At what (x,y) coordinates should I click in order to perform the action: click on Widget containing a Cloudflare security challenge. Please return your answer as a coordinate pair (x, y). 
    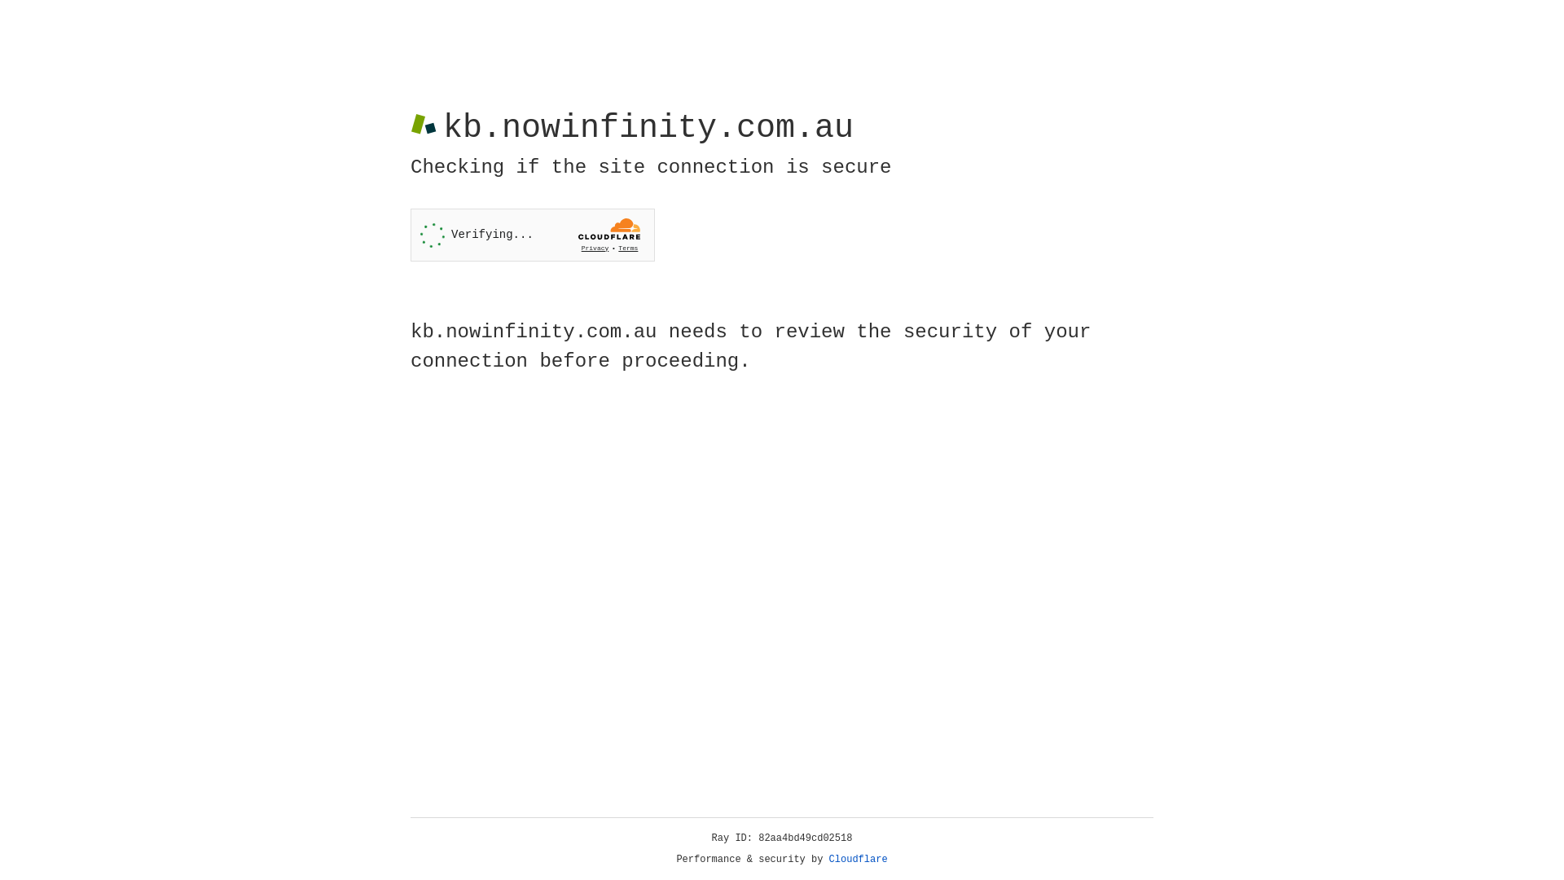
    Looking at the image, I should click on (533, 235).